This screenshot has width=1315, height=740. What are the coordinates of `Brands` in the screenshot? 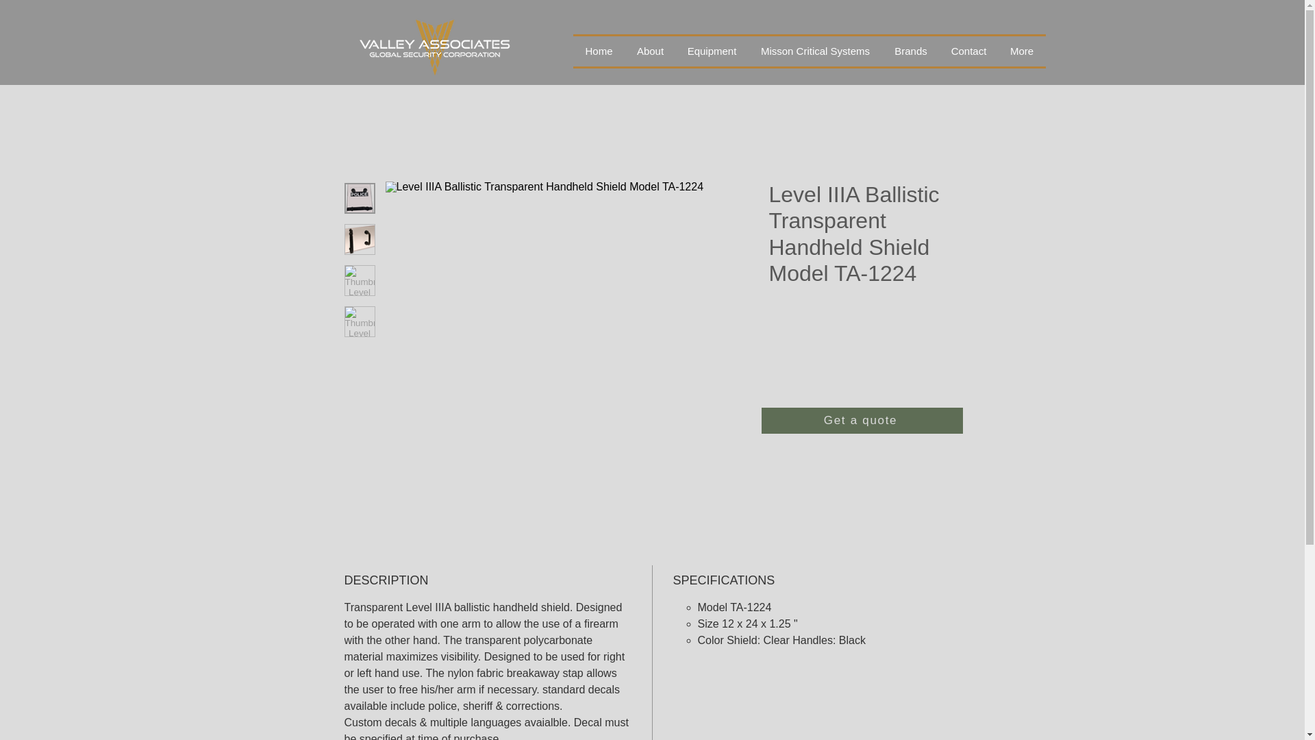 It's located at (910, 51).